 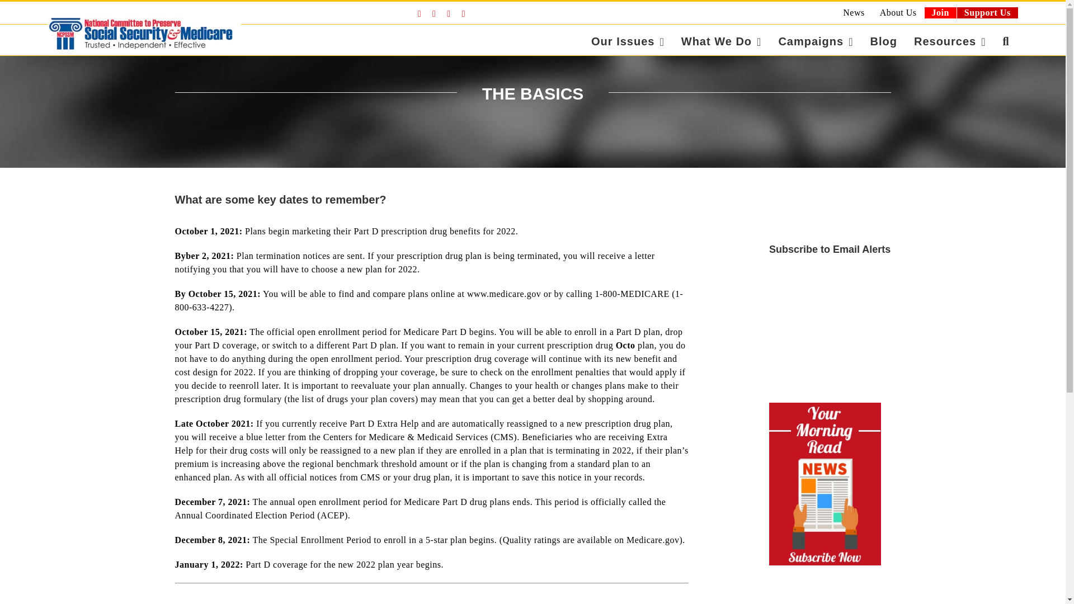 I want to click on Support Us, so click(x=987, y=12).